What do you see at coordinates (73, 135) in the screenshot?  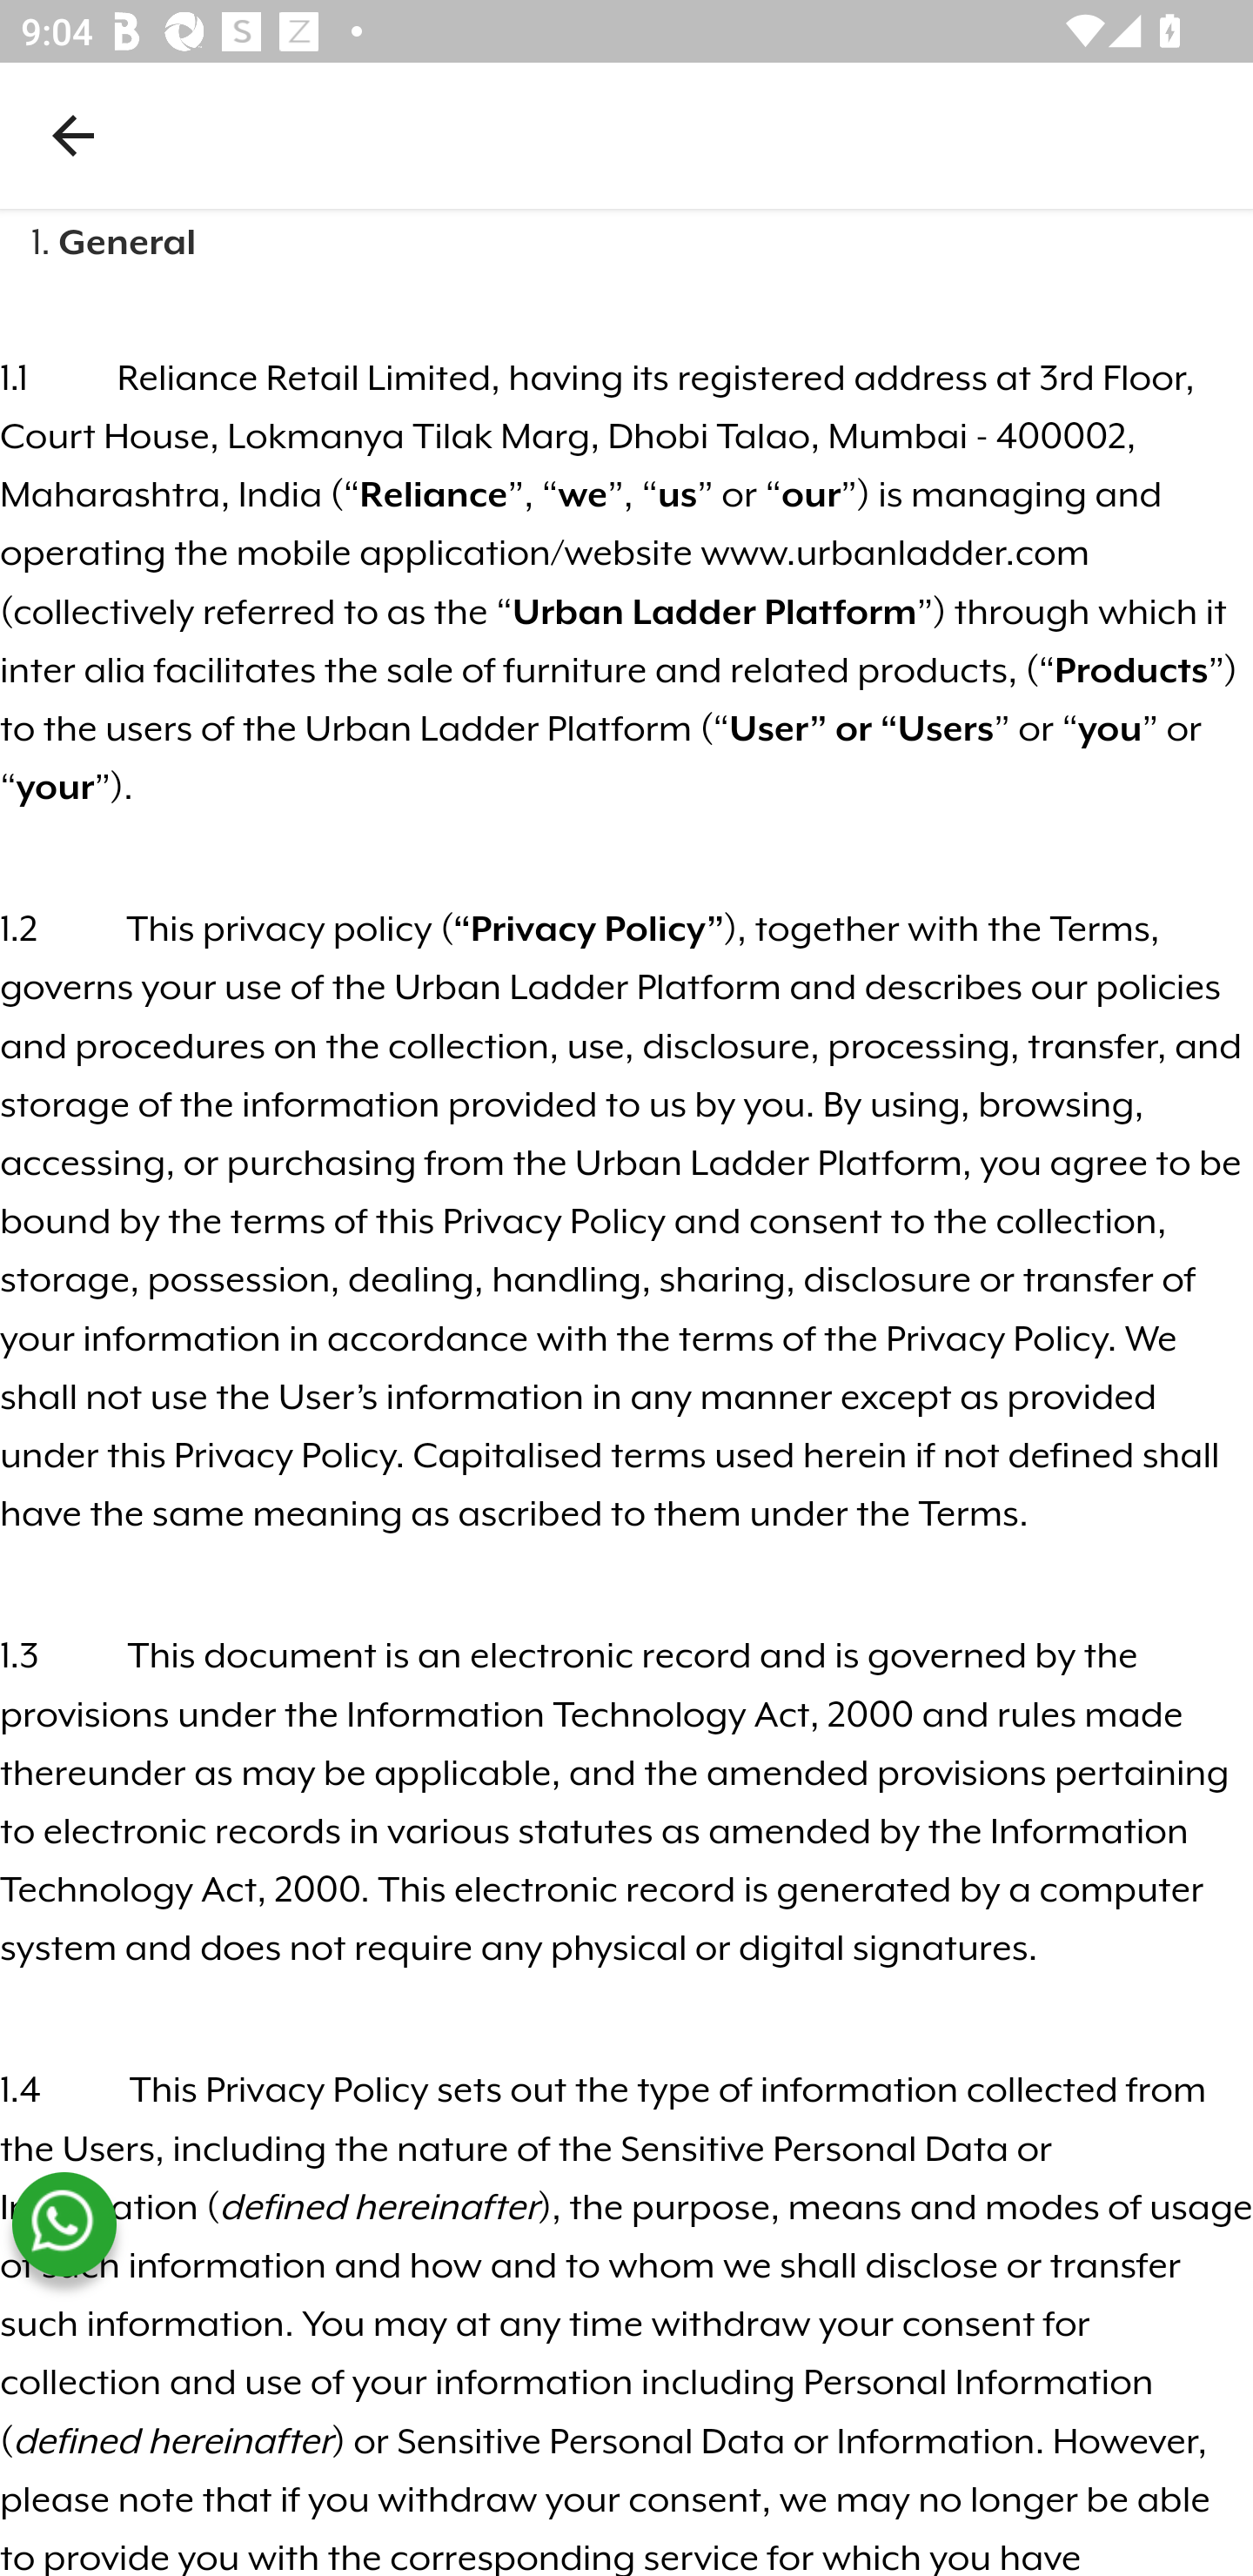 I see `Navigate up` at bounding box center [73, 135].